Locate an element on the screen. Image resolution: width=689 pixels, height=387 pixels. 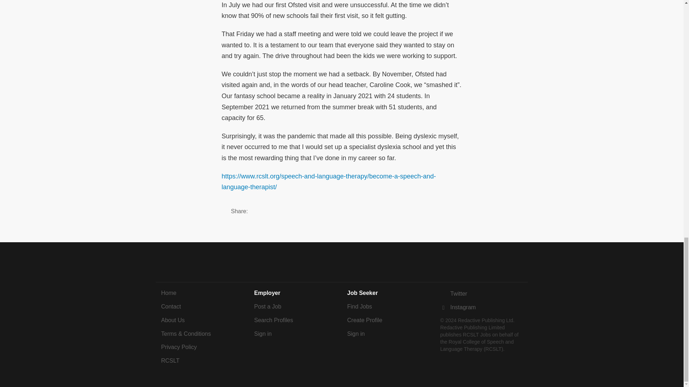
Twitter is located at coordinates (454, 294).